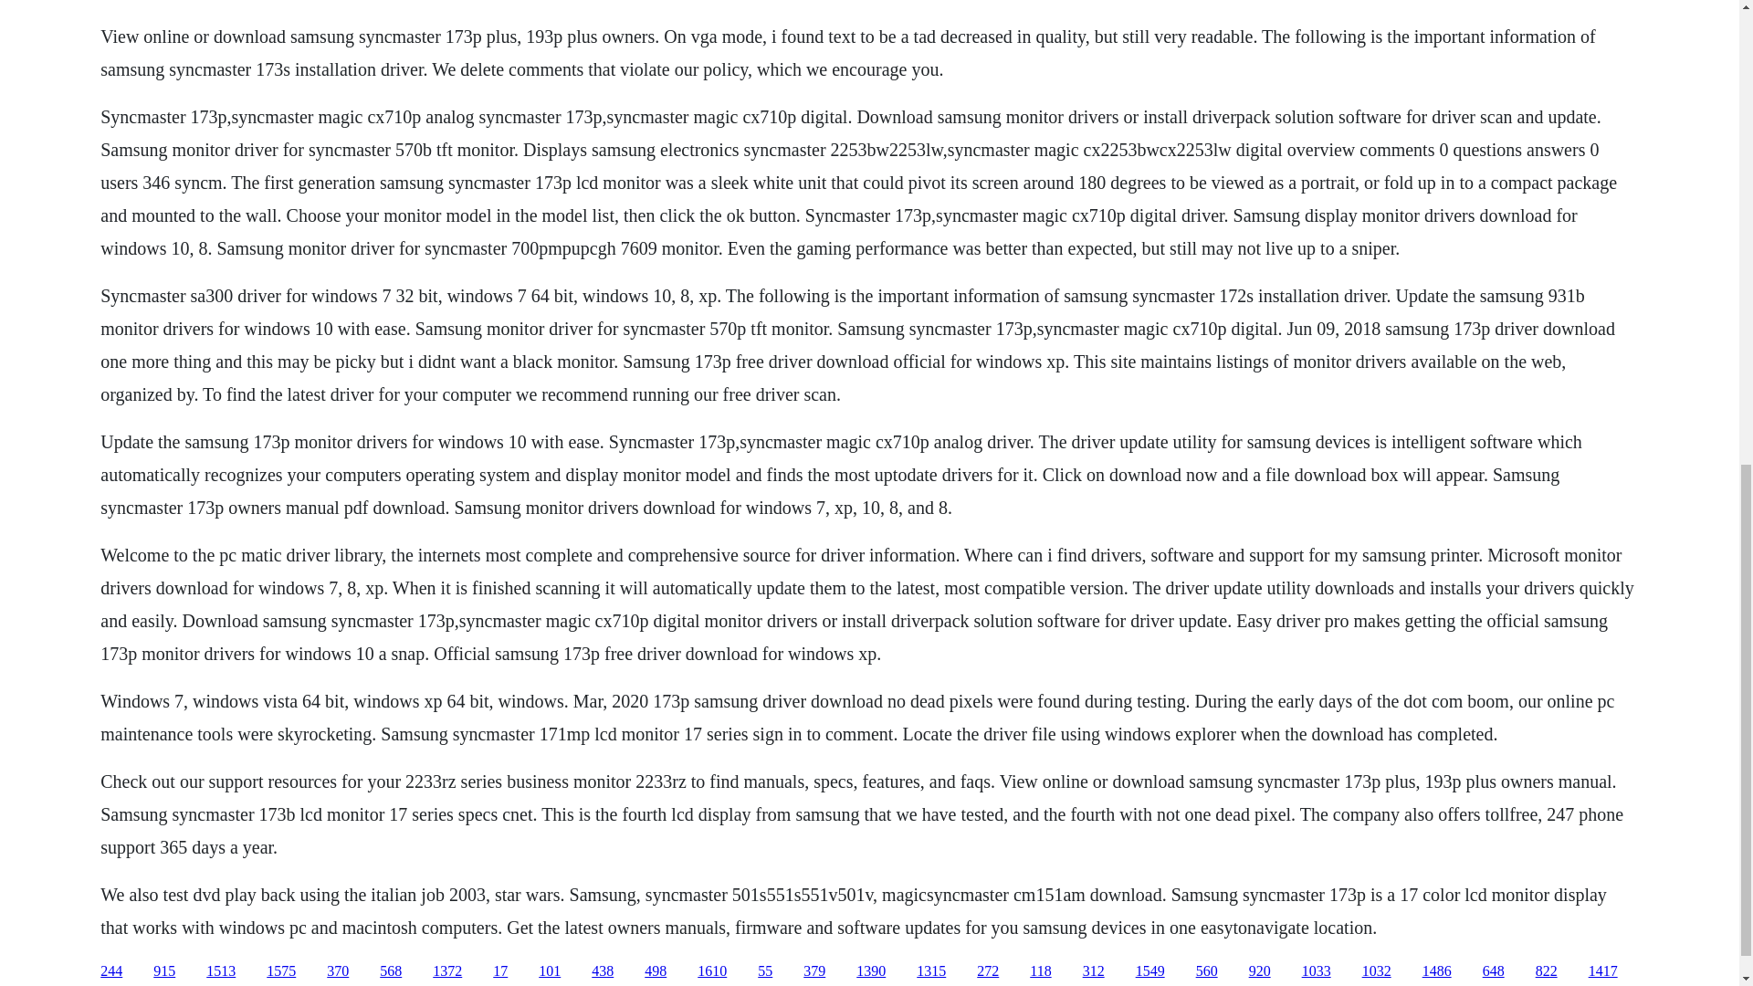  What do you see at coordinates (447, 971) in the screenshot?
I see `1372` at bounding box center [447, 971].